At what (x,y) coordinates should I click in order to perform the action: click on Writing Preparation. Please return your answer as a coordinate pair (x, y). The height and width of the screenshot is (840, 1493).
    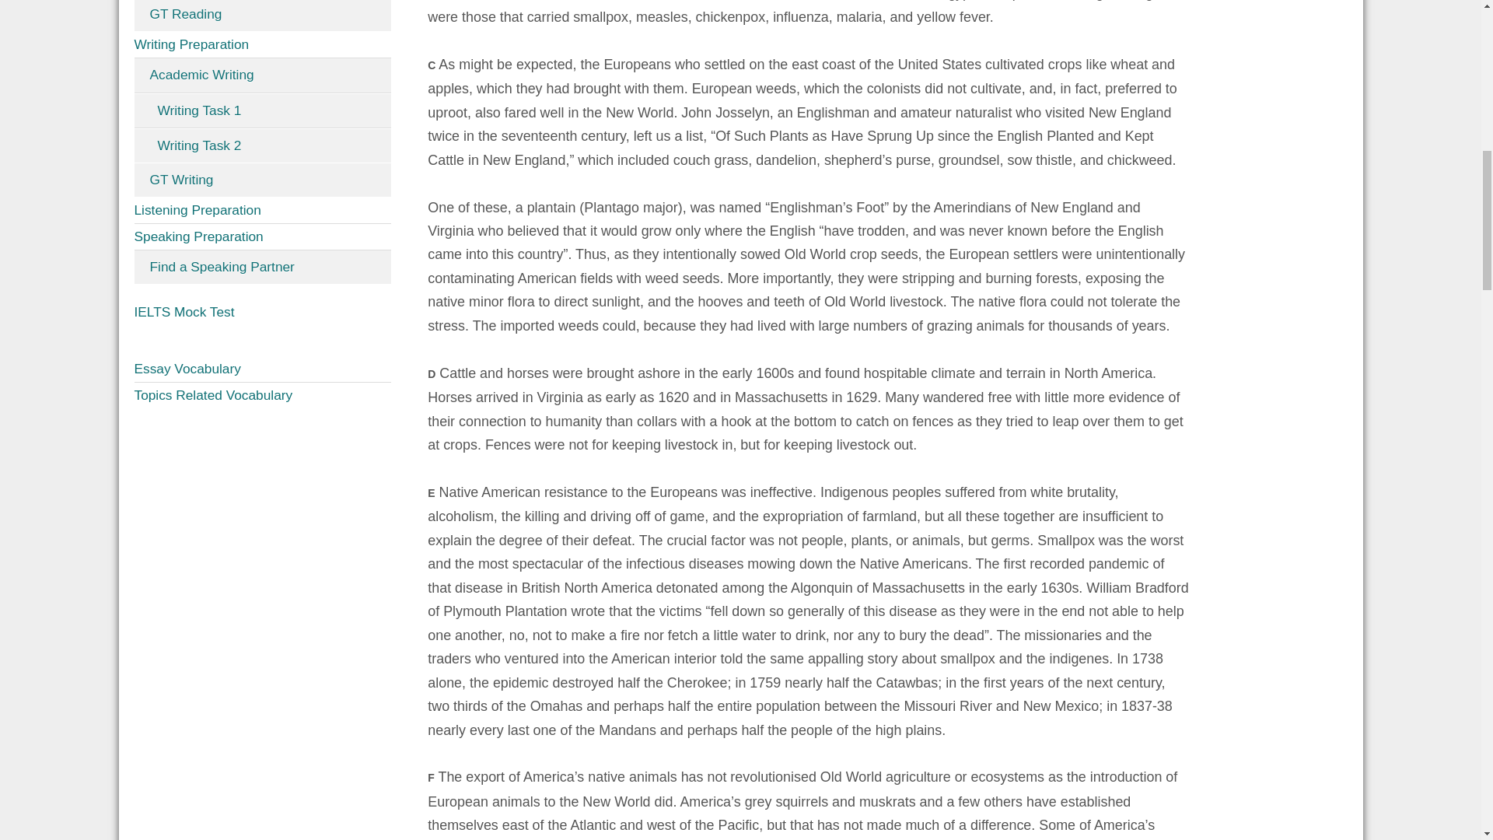
    Looking at the image, I should click on (263, 45).